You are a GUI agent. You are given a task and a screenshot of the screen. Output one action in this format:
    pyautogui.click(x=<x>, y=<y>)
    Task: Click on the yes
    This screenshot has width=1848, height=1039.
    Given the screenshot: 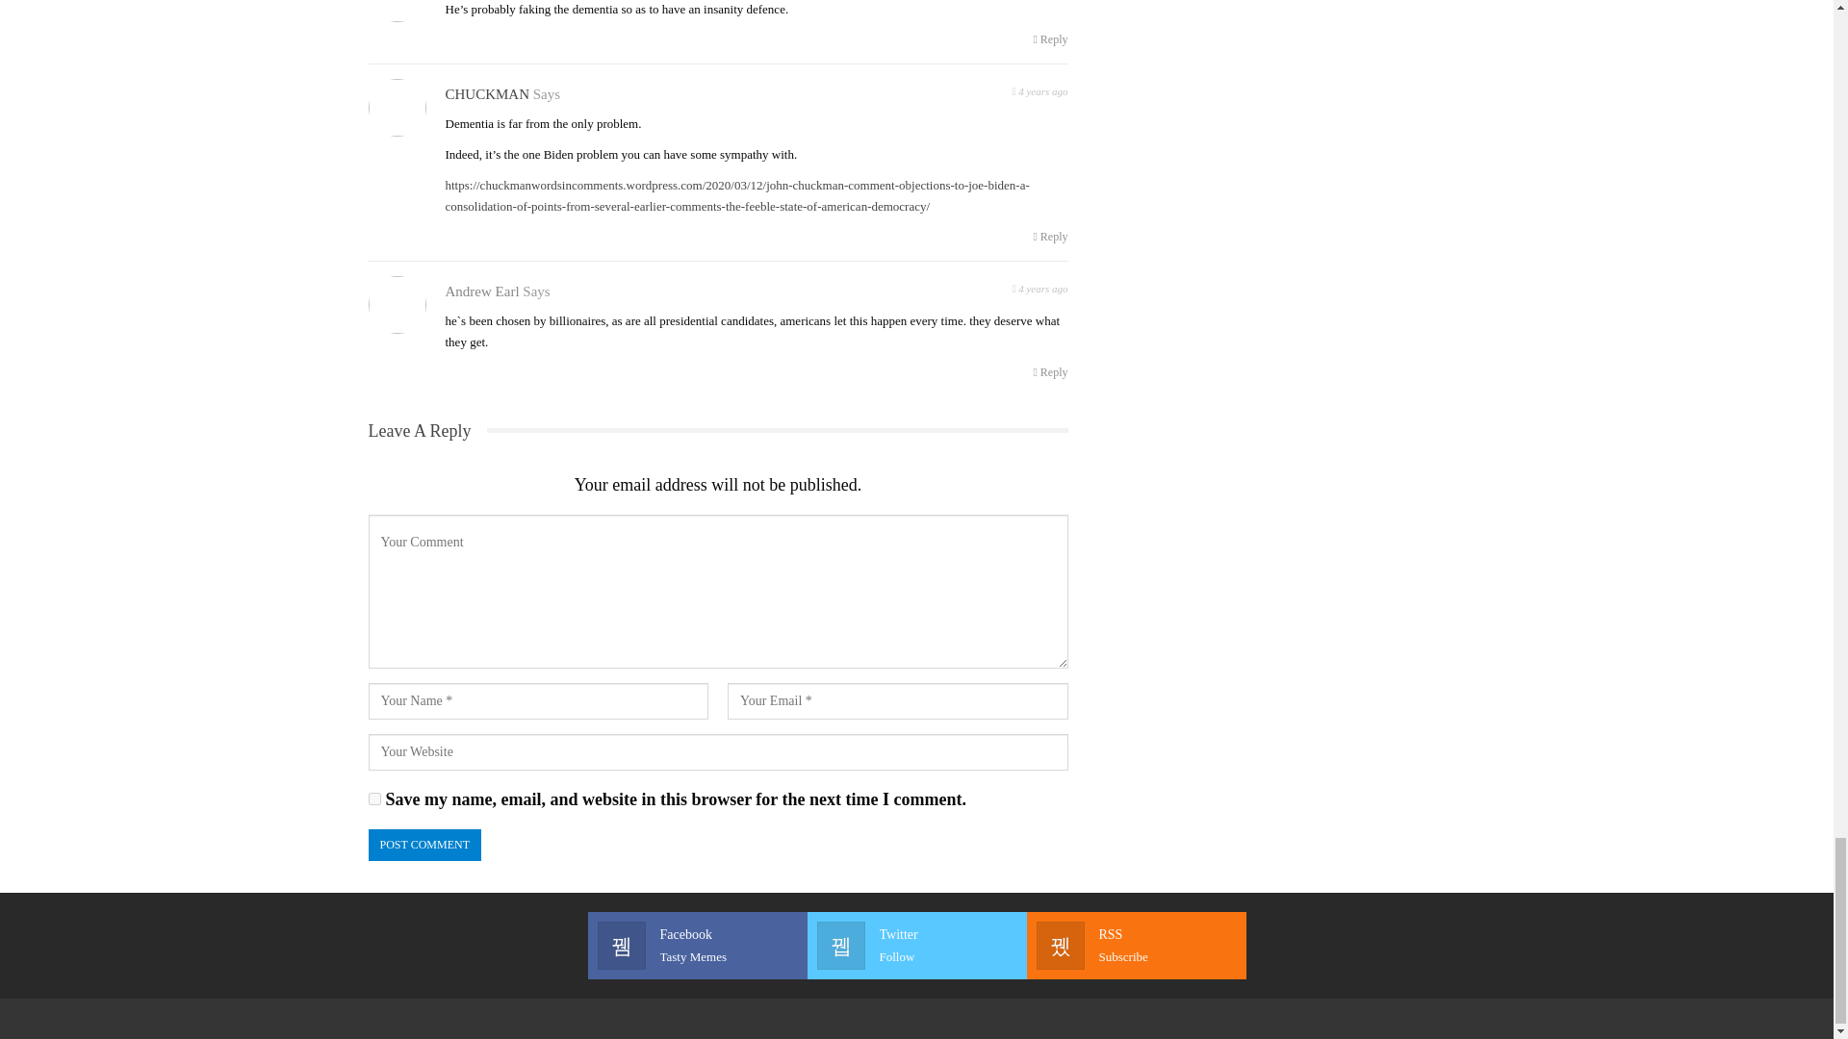 What is the action you would take?
    pyautogui.click(x=373, y=798)
    